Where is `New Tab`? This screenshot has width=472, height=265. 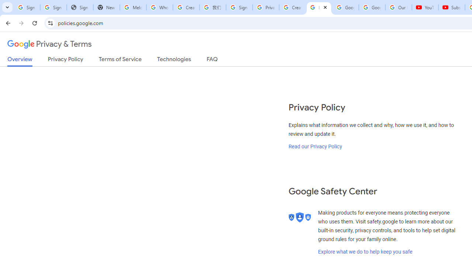 New Tab is located at coordinates (107, 7).